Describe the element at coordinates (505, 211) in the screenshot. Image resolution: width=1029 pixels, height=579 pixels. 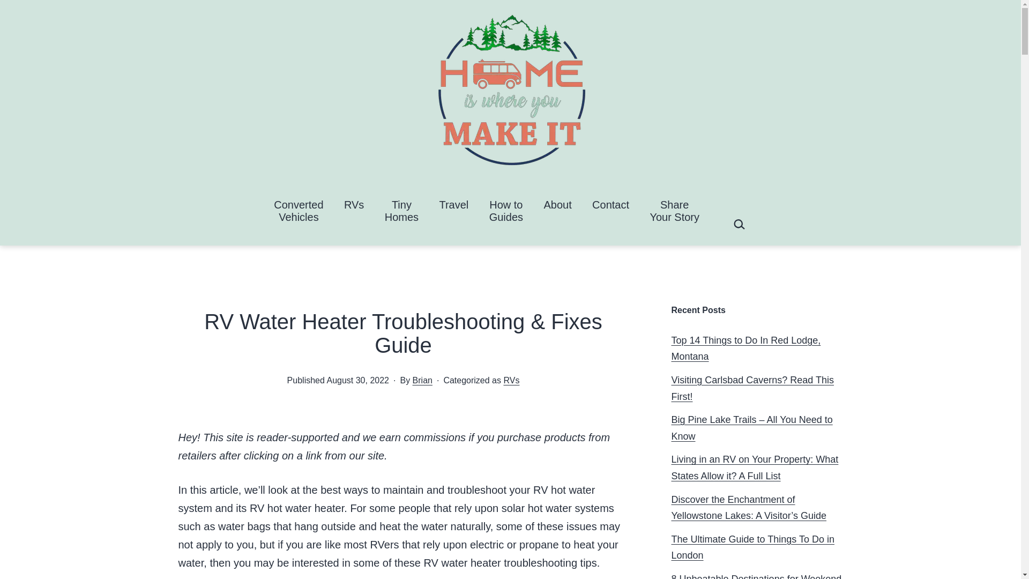
I see `Contact` at that location.